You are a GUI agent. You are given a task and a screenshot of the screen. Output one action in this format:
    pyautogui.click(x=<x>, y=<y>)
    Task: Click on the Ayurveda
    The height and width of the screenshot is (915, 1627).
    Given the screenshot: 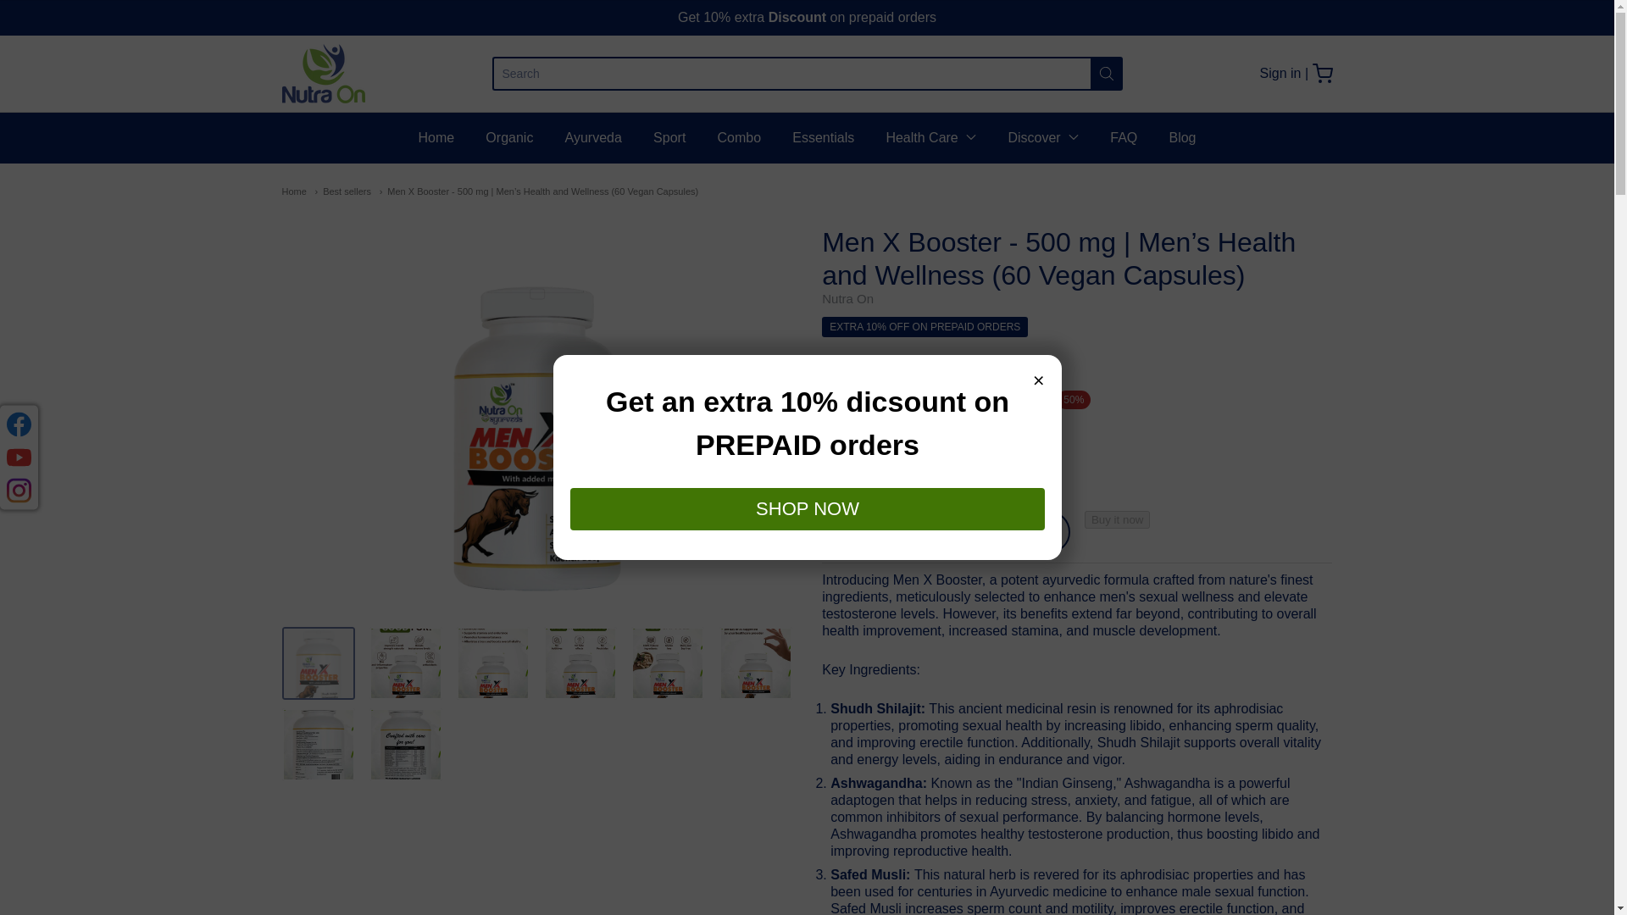 What is the action you would take?
    pyautogui.click(x=593, y=137)
    